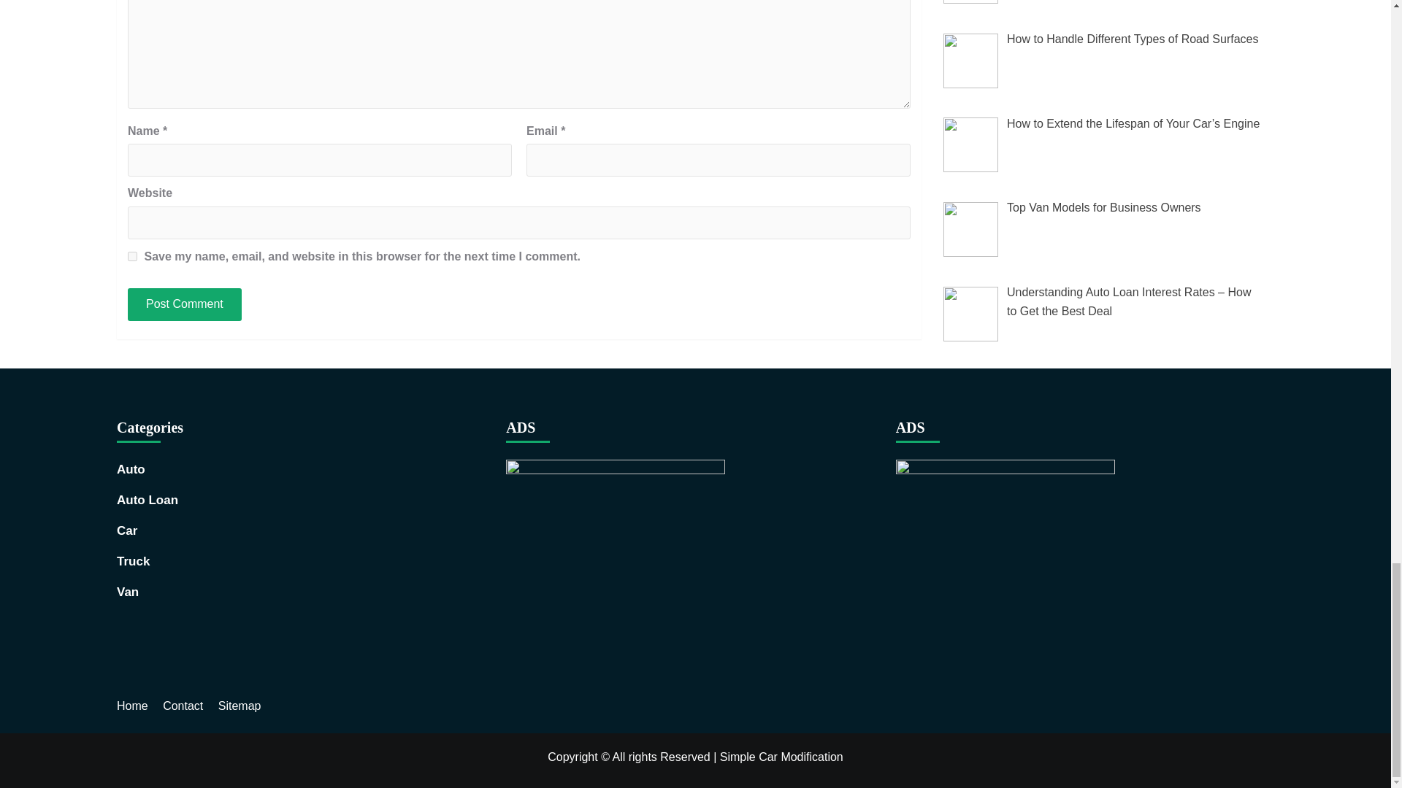 The width and height of the screenshot is (1402, 788). What do you see at coordinates (132, 255) in the screenshot?
I see `yes` at bounding box center [132, 255].